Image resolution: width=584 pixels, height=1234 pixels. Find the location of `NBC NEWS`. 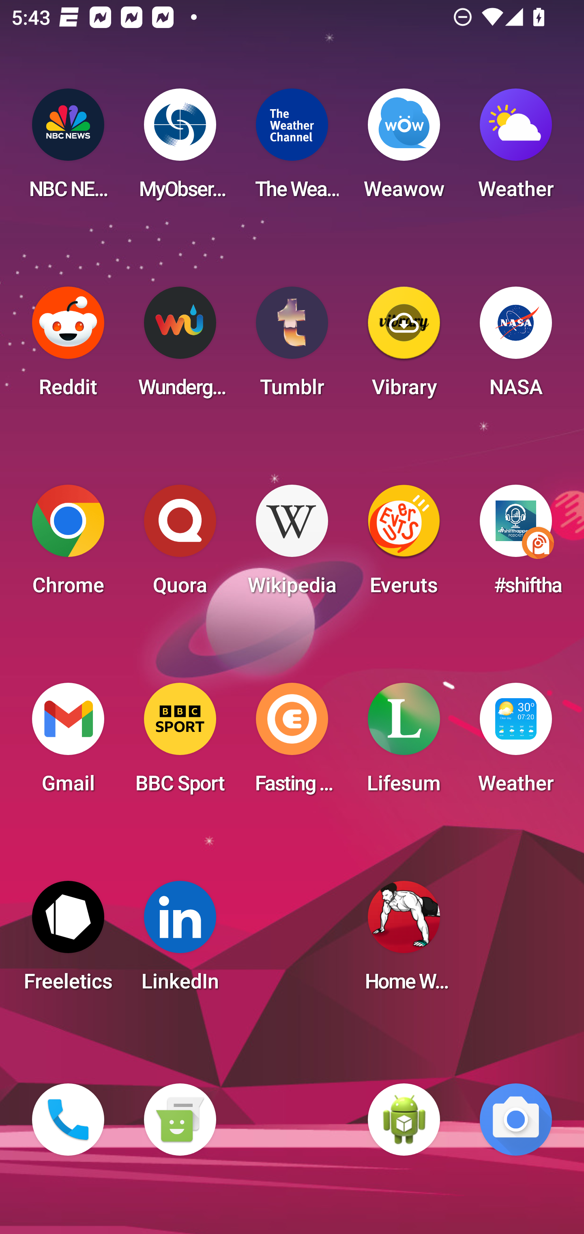

NBC NEWS is located at coordinates (68, 149).